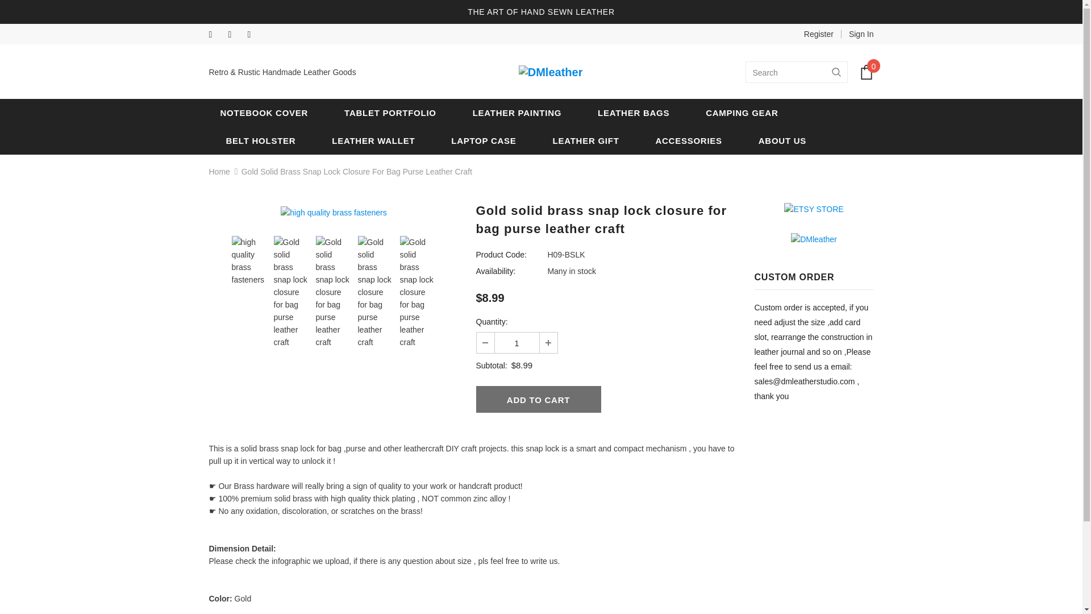  What do you see at coordinates (538, 399) in the screenshot?
I see `Add to Cart` at bounding box center [538, 399].